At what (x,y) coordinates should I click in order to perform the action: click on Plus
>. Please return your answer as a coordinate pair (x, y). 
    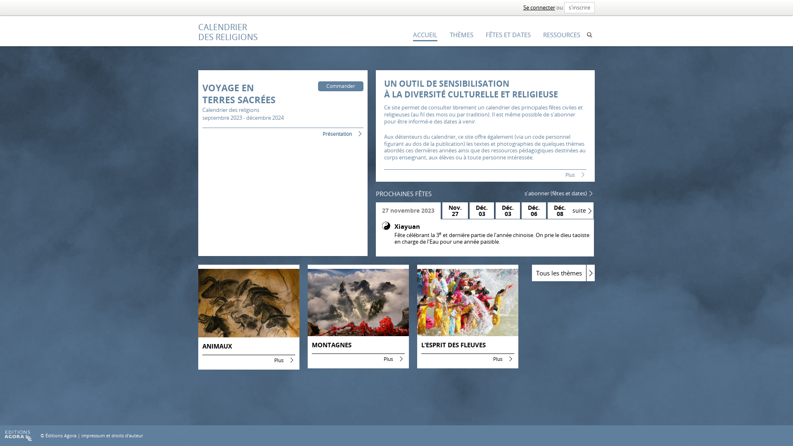
    Looking at the image, I should click on (358, 359).